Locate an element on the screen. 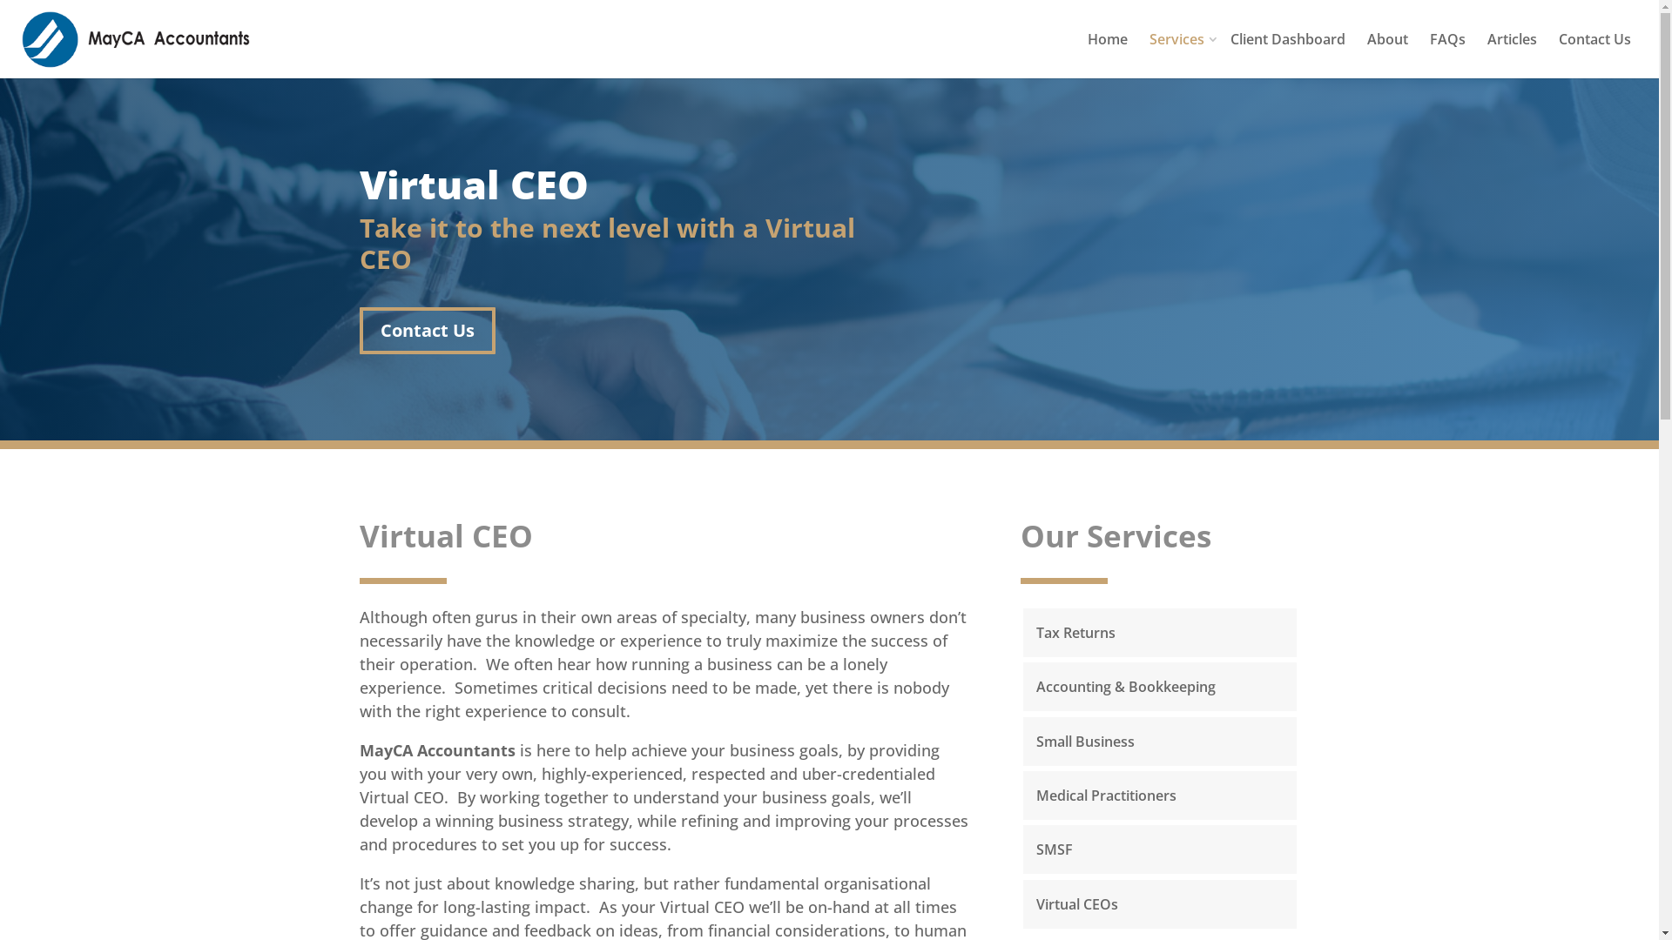 Image resolution: width=1672 pixels, height=940 pixels. About is located at coordinates (1388, 56).